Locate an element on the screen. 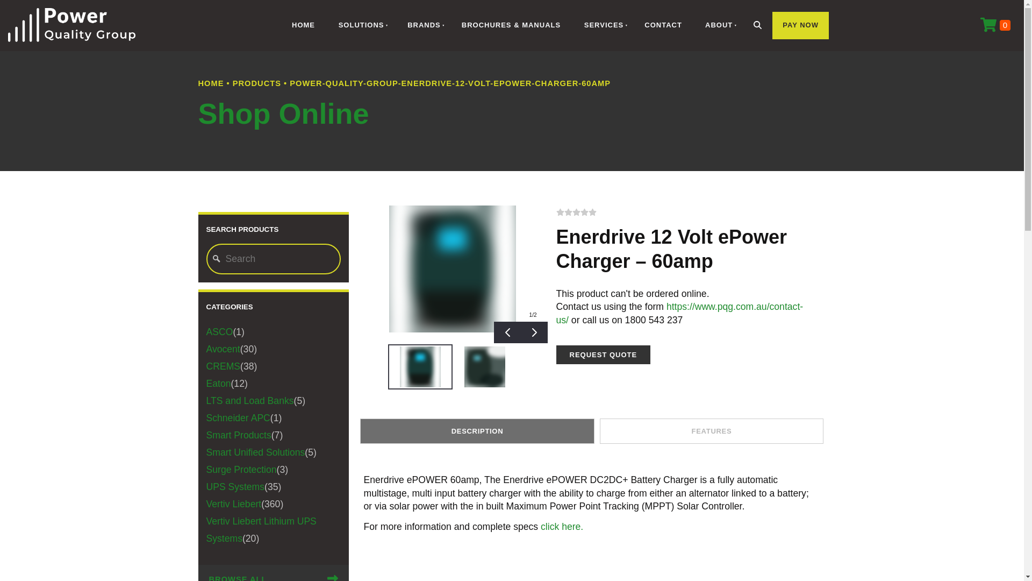  SERVICES is located at coordinates (603, 25).